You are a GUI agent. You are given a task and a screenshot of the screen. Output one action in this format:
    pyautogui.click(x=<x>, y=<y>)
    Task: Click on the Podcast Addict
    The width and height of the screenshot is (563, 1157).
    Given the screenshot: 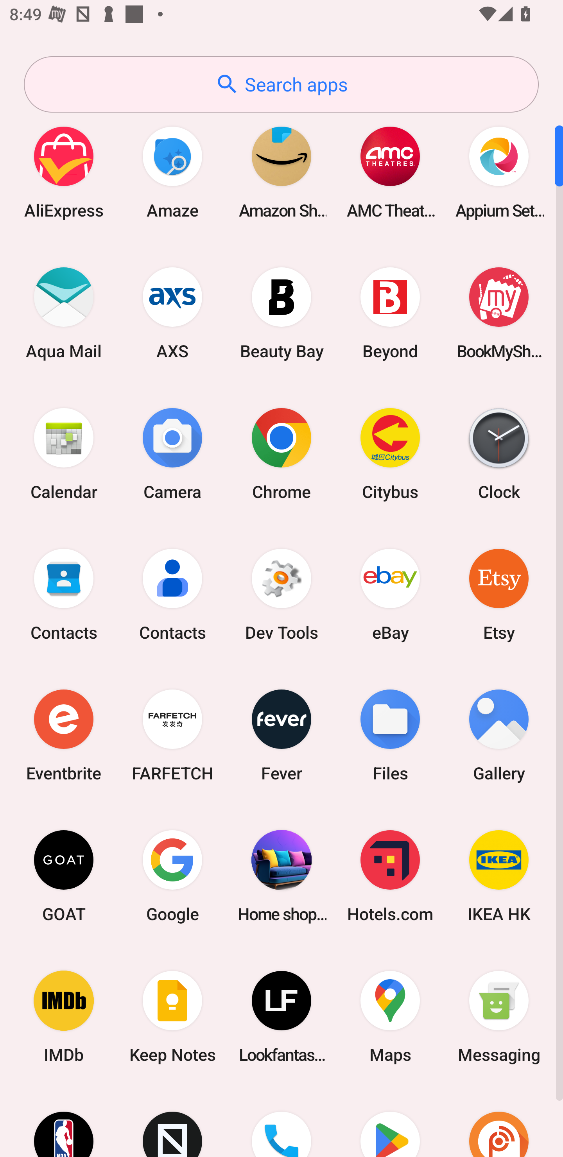 What is the action you would take?
    pyautogui.click(x=499, y=1122)
    